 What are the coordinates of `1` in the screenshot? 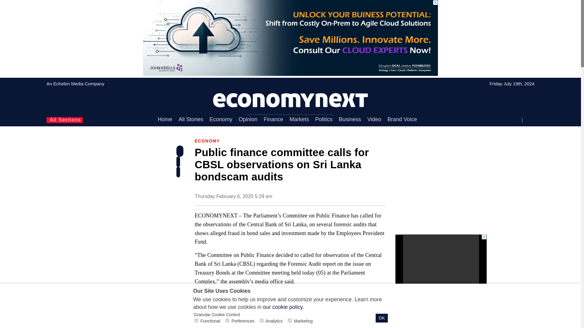 It's located at (196, 320).